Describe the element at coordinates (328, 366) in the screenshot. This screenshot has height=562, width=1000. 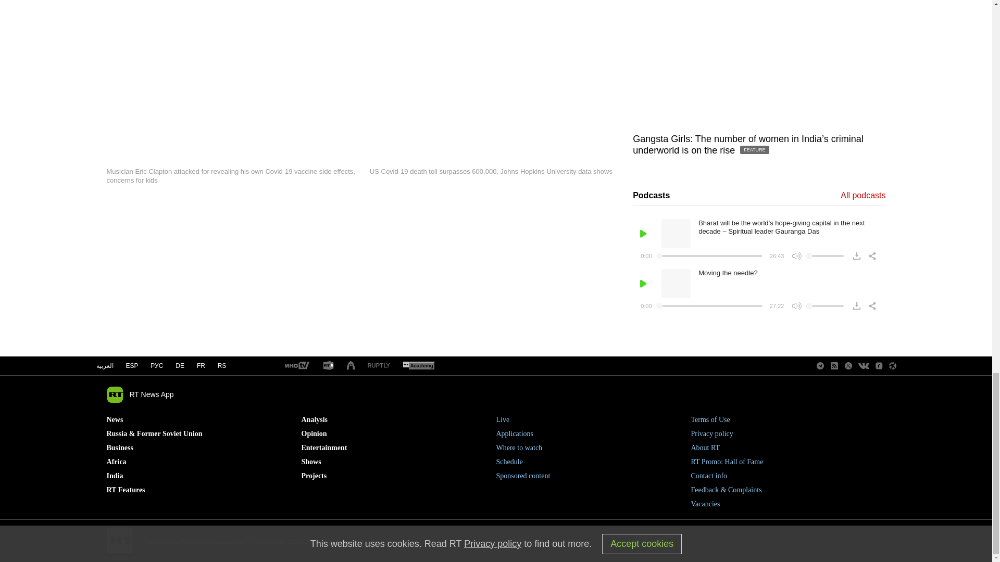
I see `RT ` at that location.